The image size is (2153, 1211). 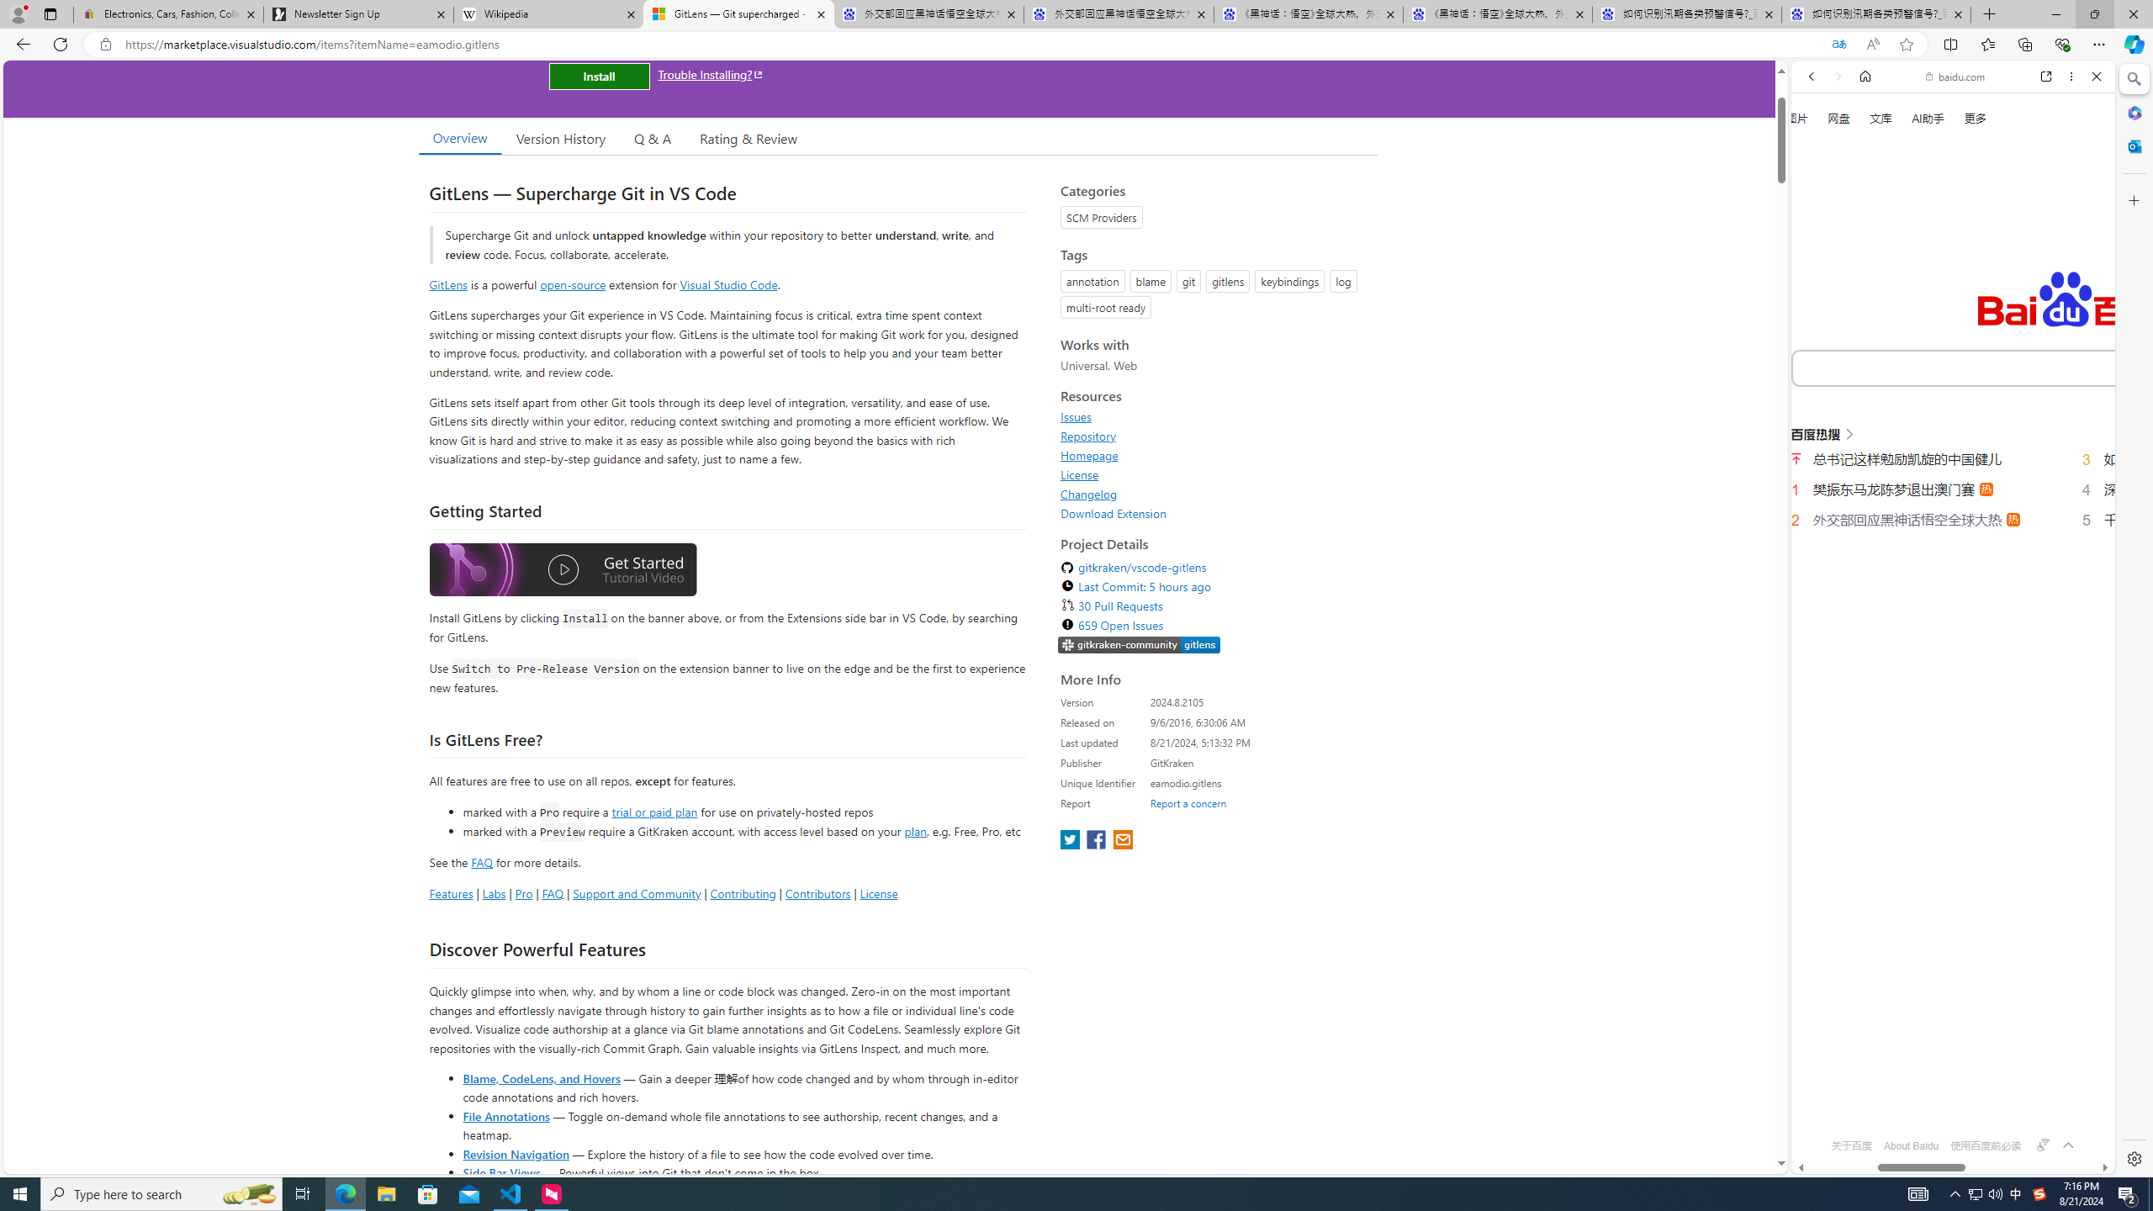 I want to click on WEB  , so click(x=1819, y=285).